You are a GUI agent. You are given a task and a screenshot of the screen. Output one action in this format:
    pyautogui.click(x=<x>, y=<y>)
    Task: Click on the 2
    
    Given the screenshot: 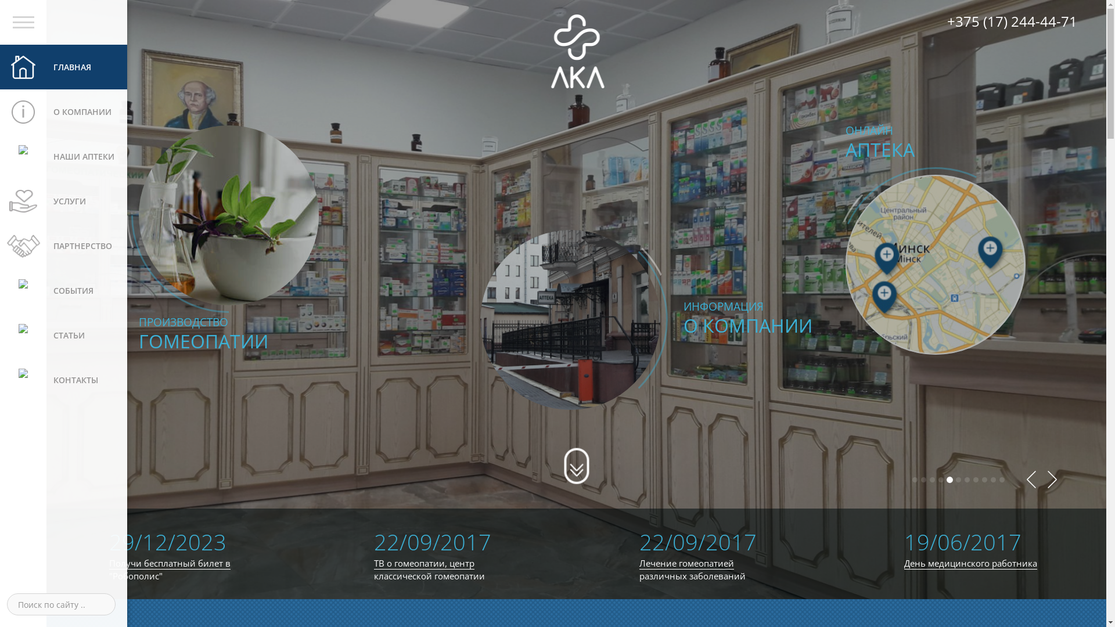 What is the action you would take?
    pyautogui.click(x=923, y=480)
    